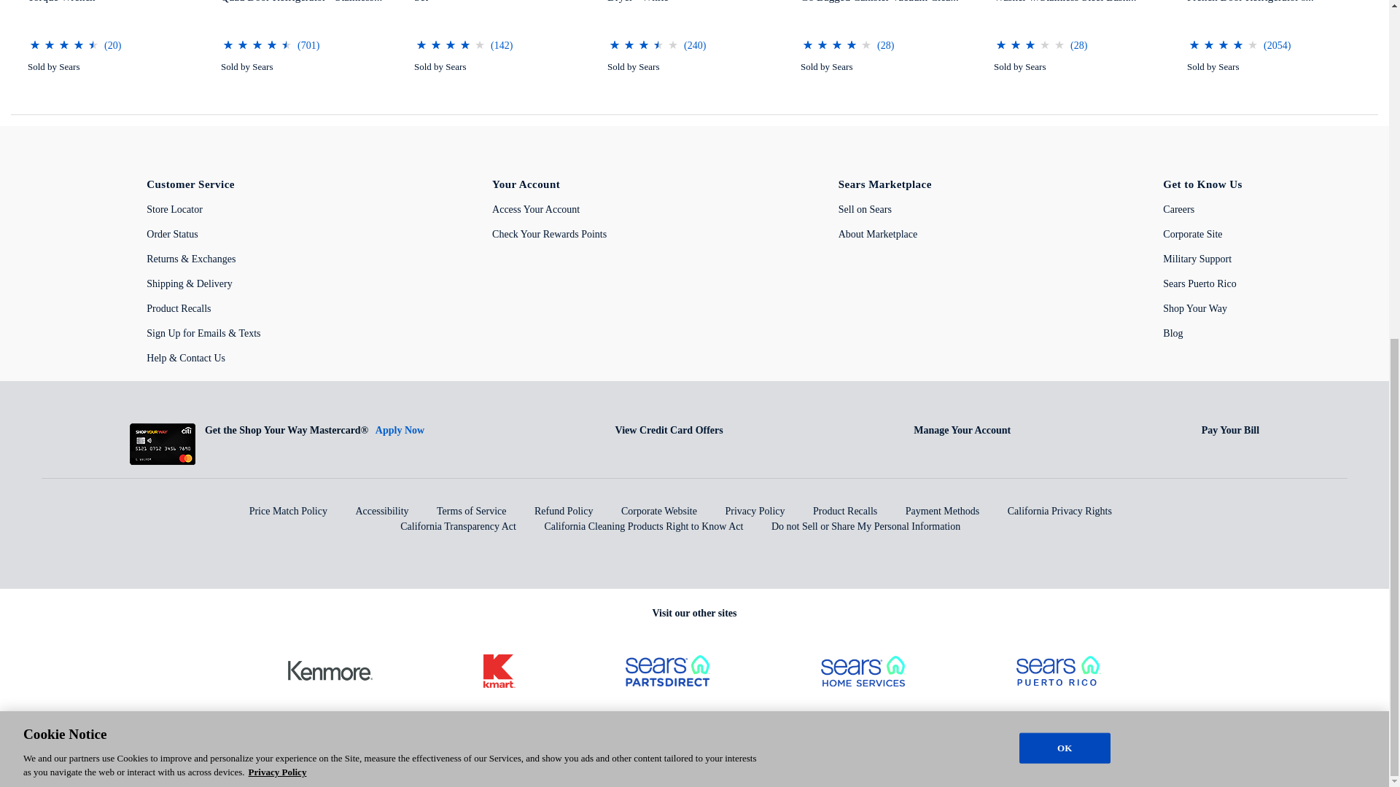 This screenshot has height=787, width=1400. I want to click on Your Account, so click(526, 184).